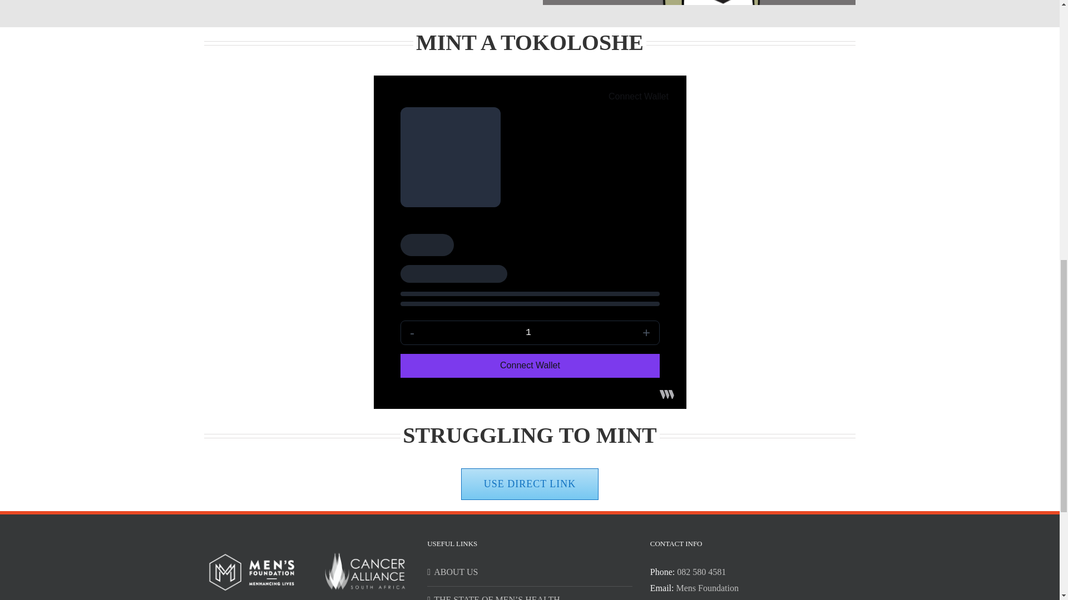  What do you see at coordinates (530, 572) in the screenshot?
I see `ABOUT US` at bounding box center [530, 572].